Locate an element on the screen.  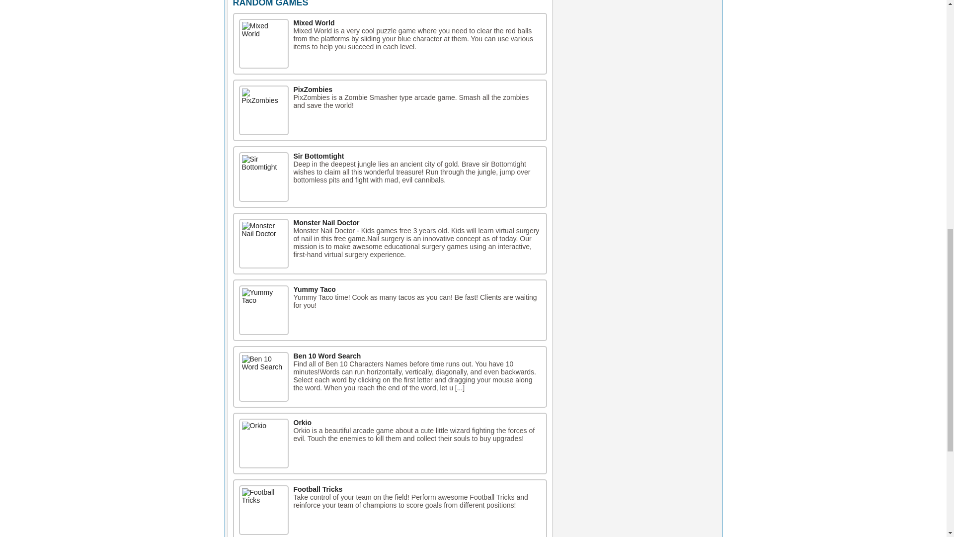
Sir Bottomtight is located at coordinates (318, 156).